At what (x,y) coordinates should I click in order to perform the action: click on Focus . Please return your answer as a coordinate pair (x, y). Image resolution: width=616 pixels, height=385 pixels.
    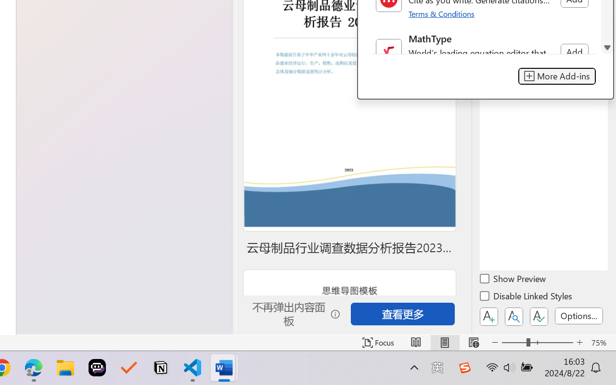
    Looking at the image, I should click on (378, 343).